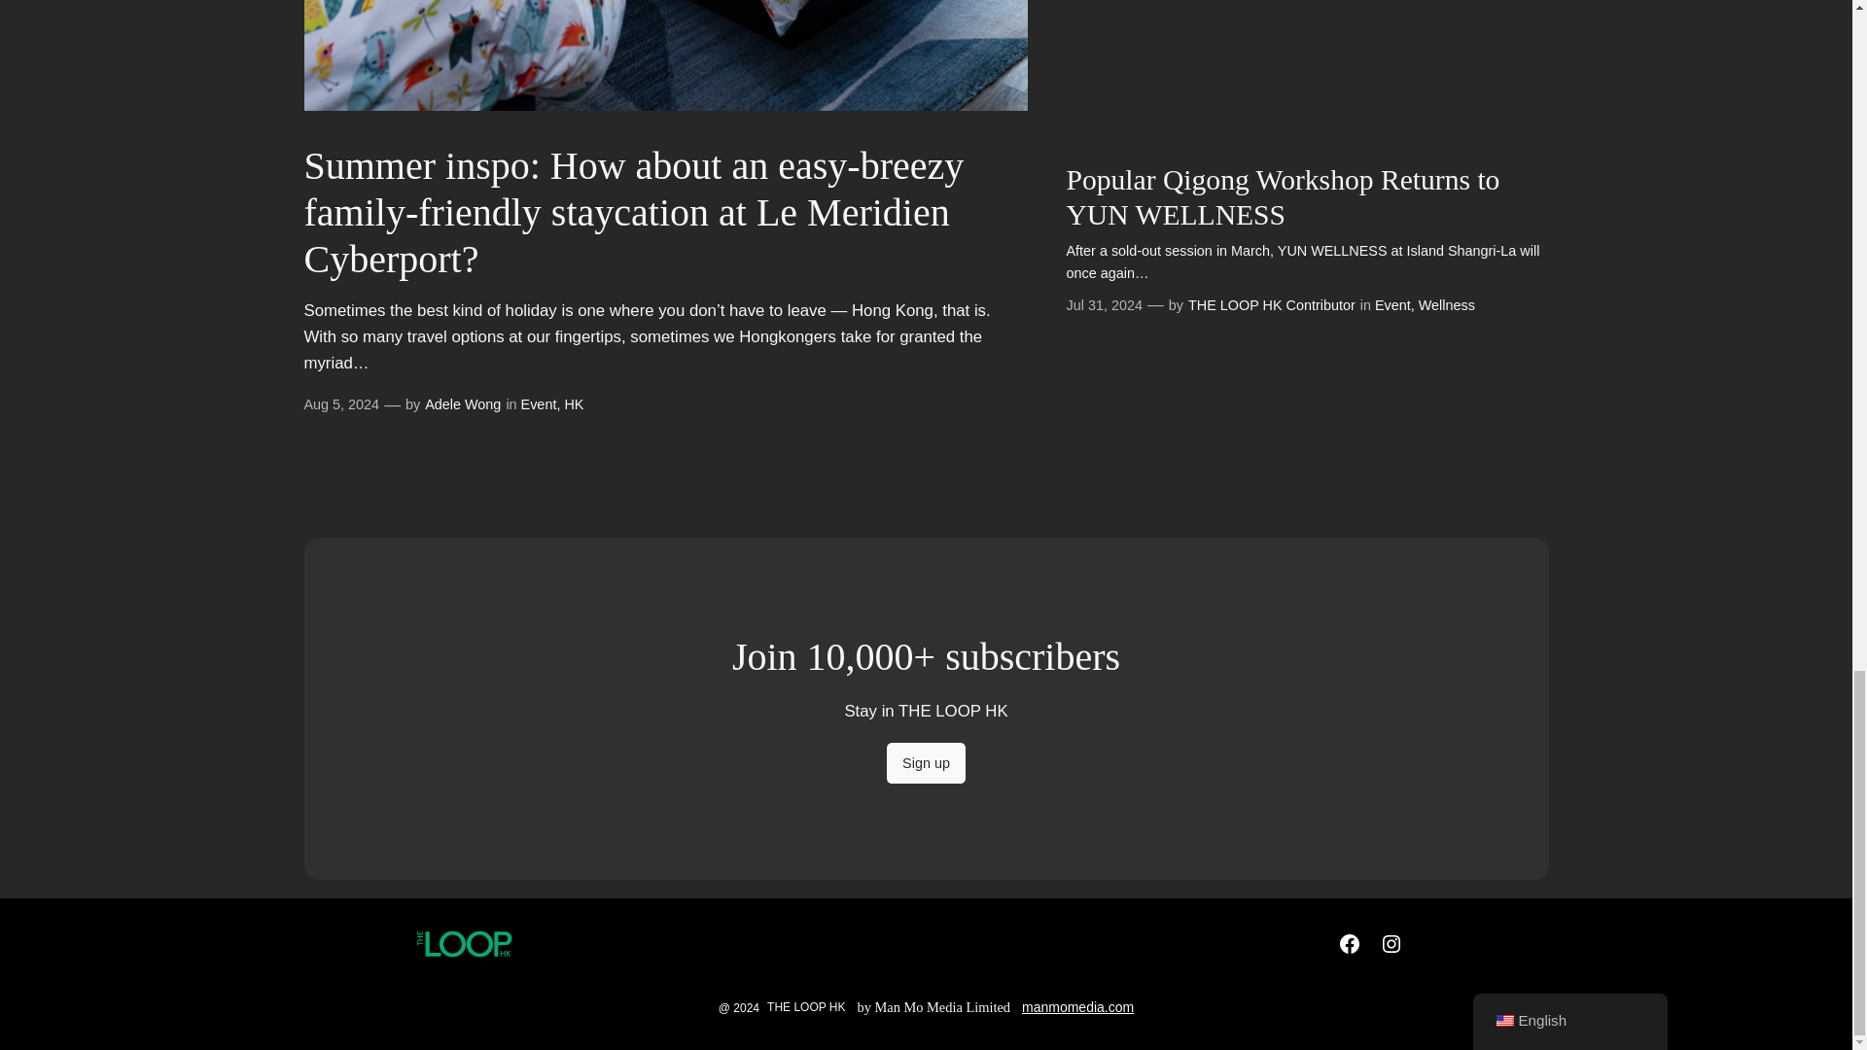 The height and width of the screenshot is (1050, 1867). I want to click on Adele Wong, so click(463, 404).